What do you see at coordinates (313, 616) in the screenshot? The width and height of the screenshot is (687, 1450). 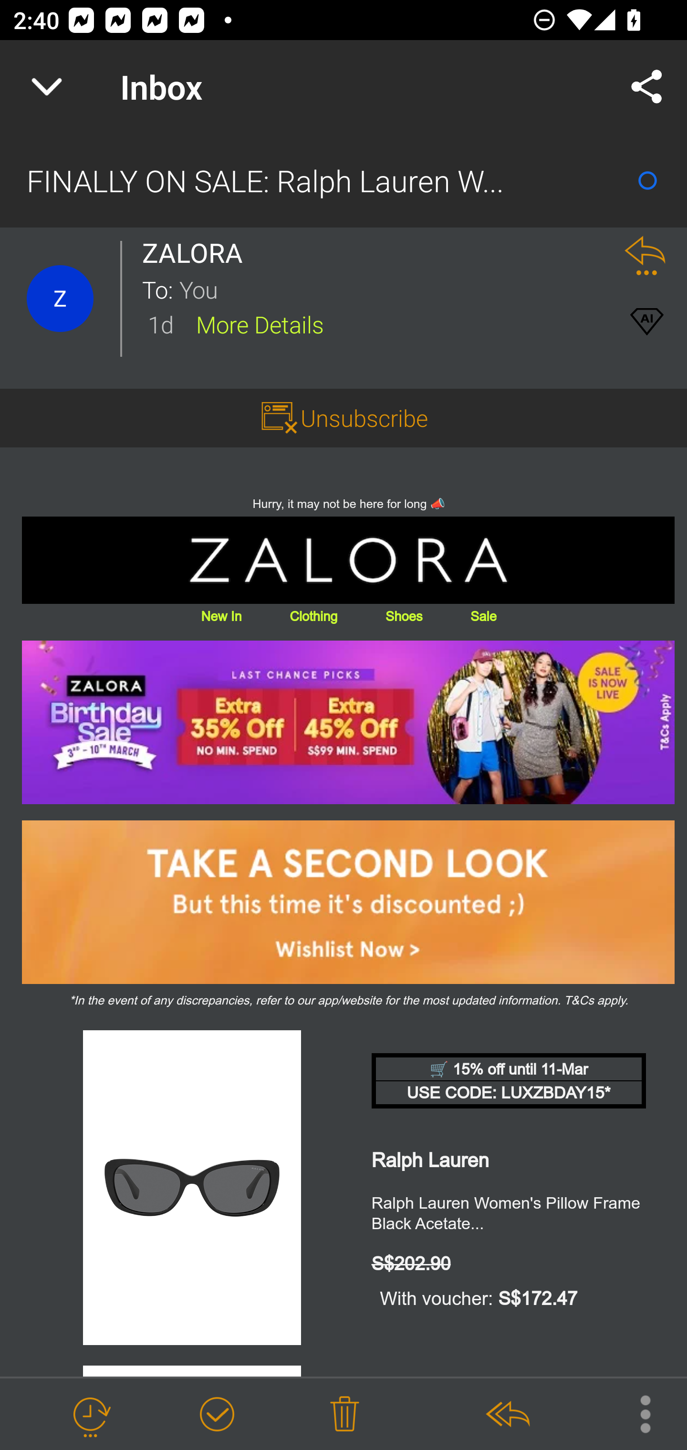 I see `Clothing` at bounding box center [313, 616].